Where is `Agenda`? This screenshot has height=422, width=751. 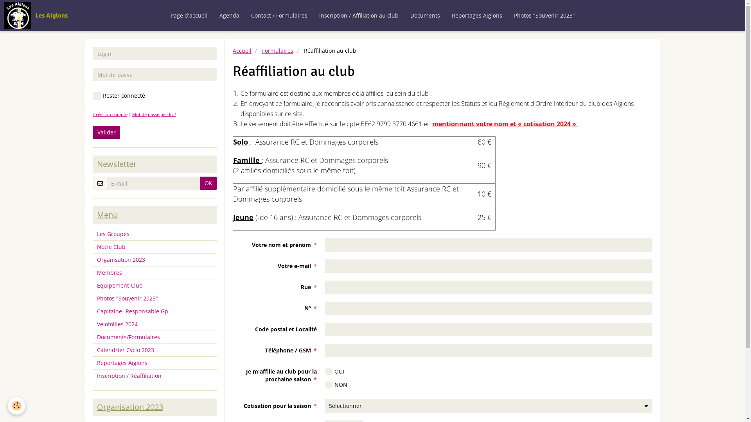
Agenda is located at coordinates (229, 16).